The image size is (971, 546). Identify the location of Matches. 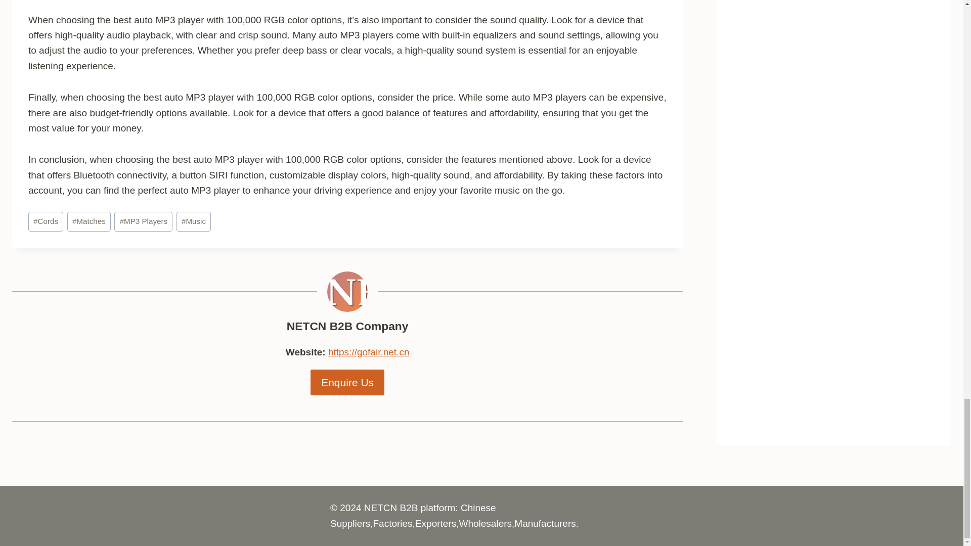
(89, 221).